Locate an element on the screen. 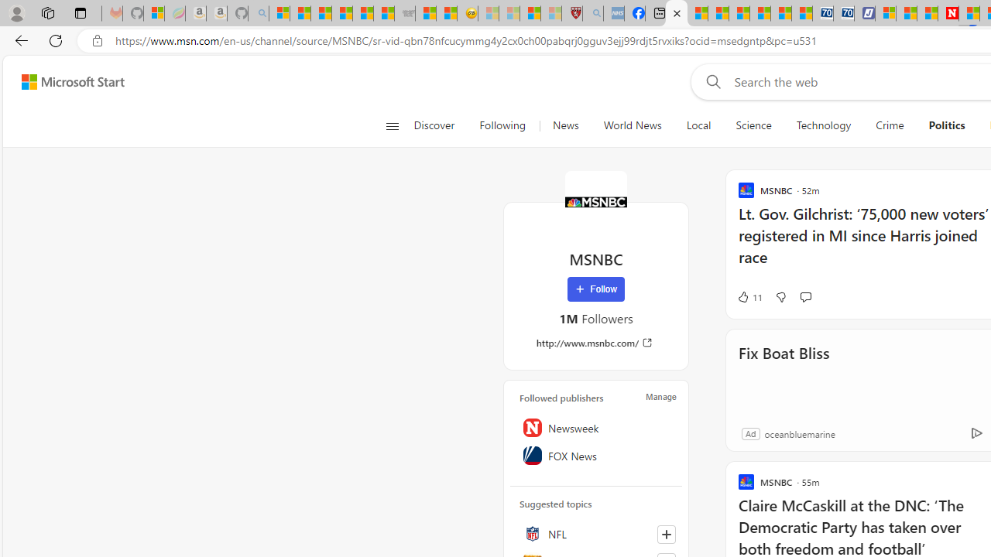  Manage is located at coordinates (661, 396).